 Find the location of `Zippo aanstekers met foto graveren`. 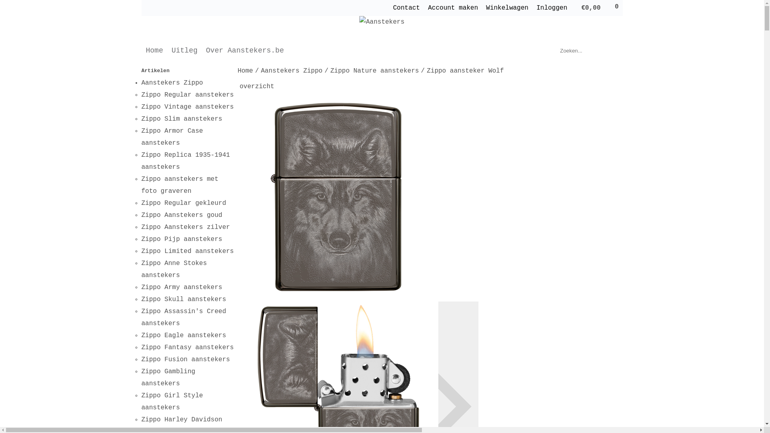

Zippo aanstekers met foto graveren is located at coordinates (180, 185).